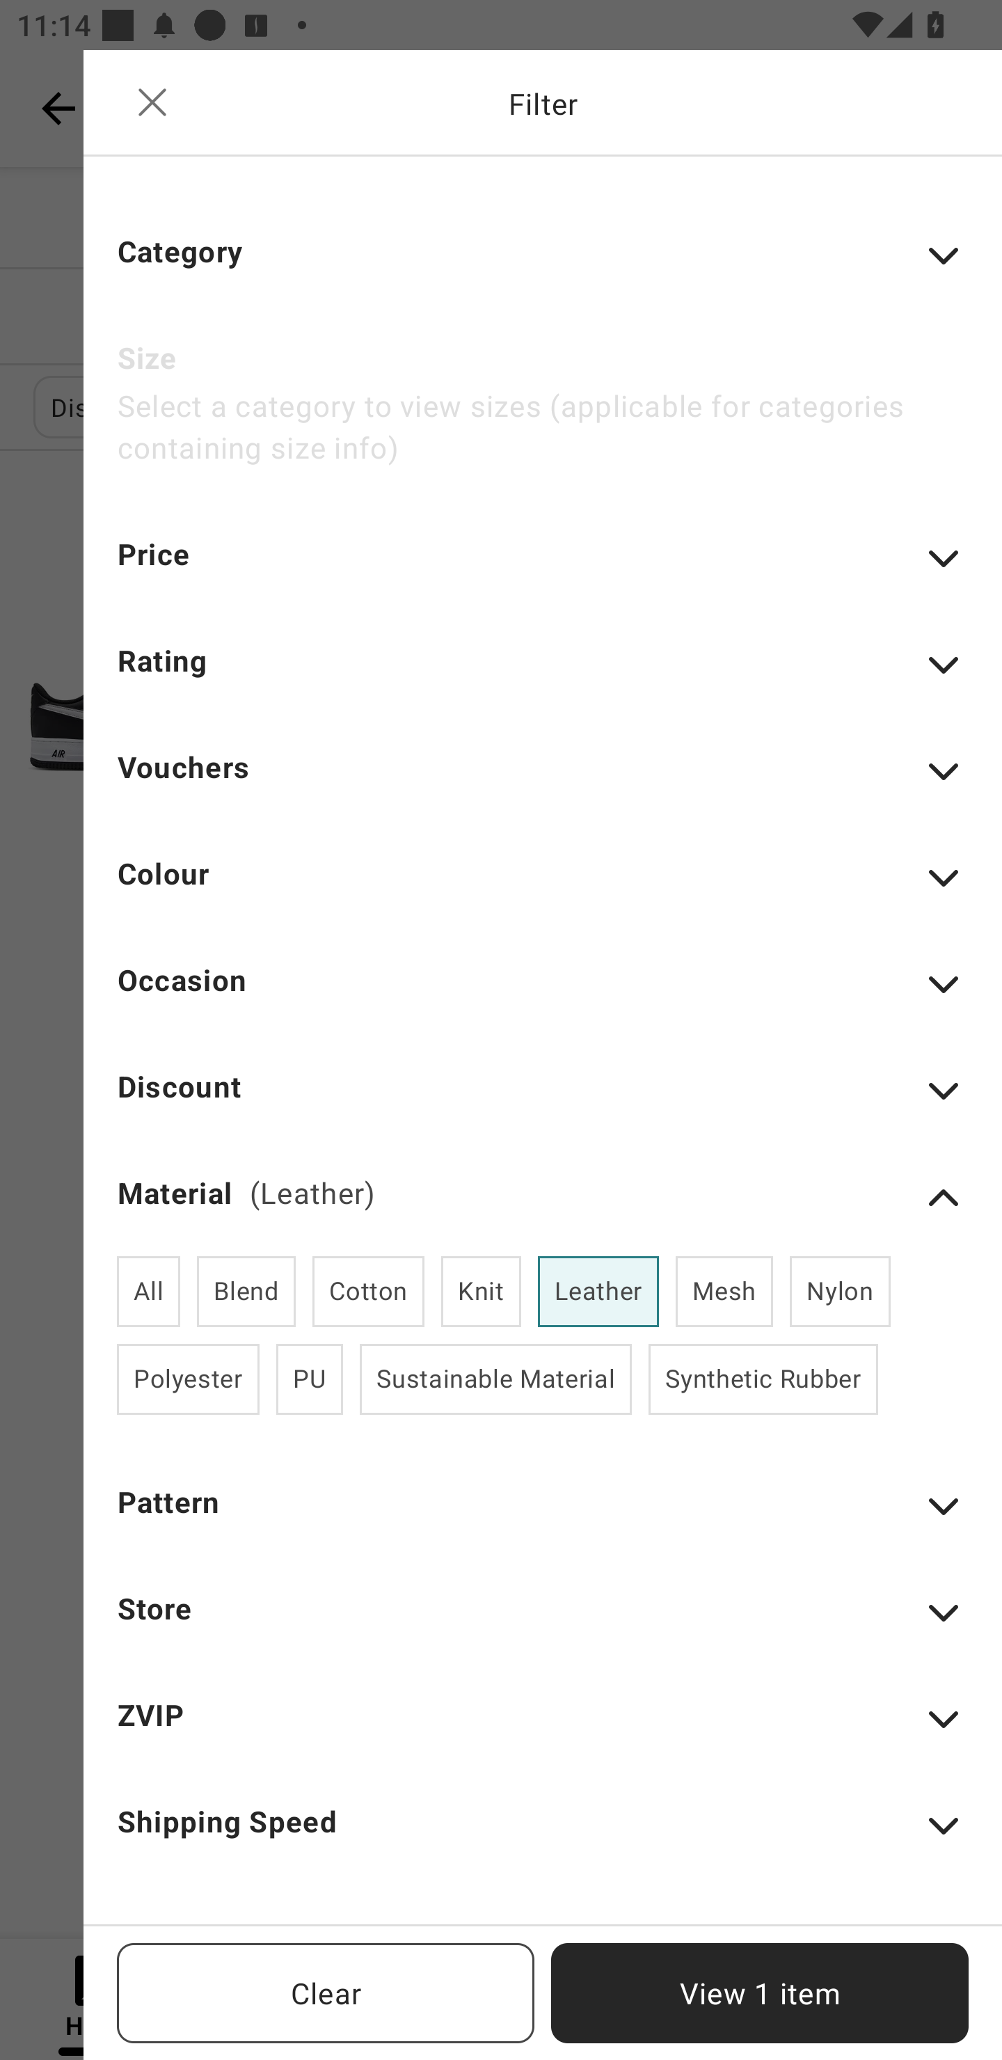  Describe the element at coordinates (840, 1292) in the screenshot. I see `Nylon` at that location.